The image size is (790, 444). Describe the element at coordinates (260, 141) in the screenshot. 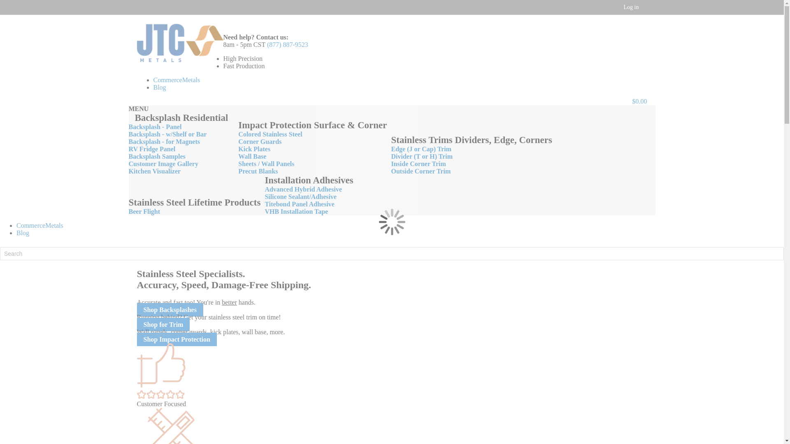

I see `Corner Guards` at that location.